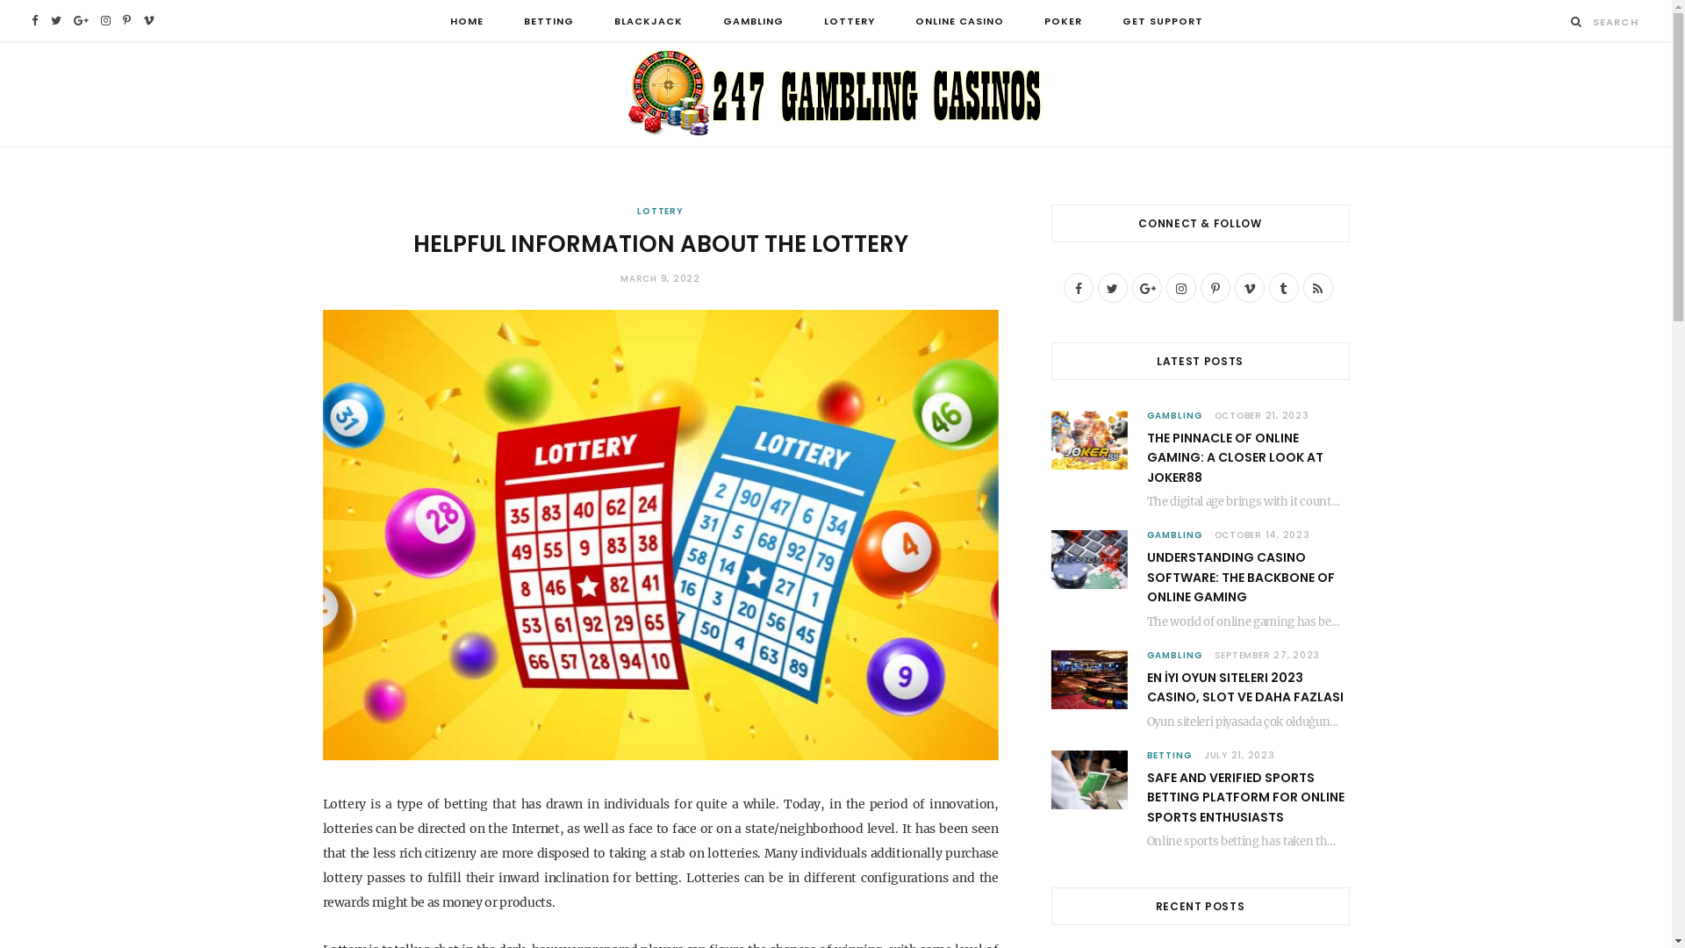  Describe the element at coordinates (56, 21) in the screenshot. I see `Twitter` at that location.